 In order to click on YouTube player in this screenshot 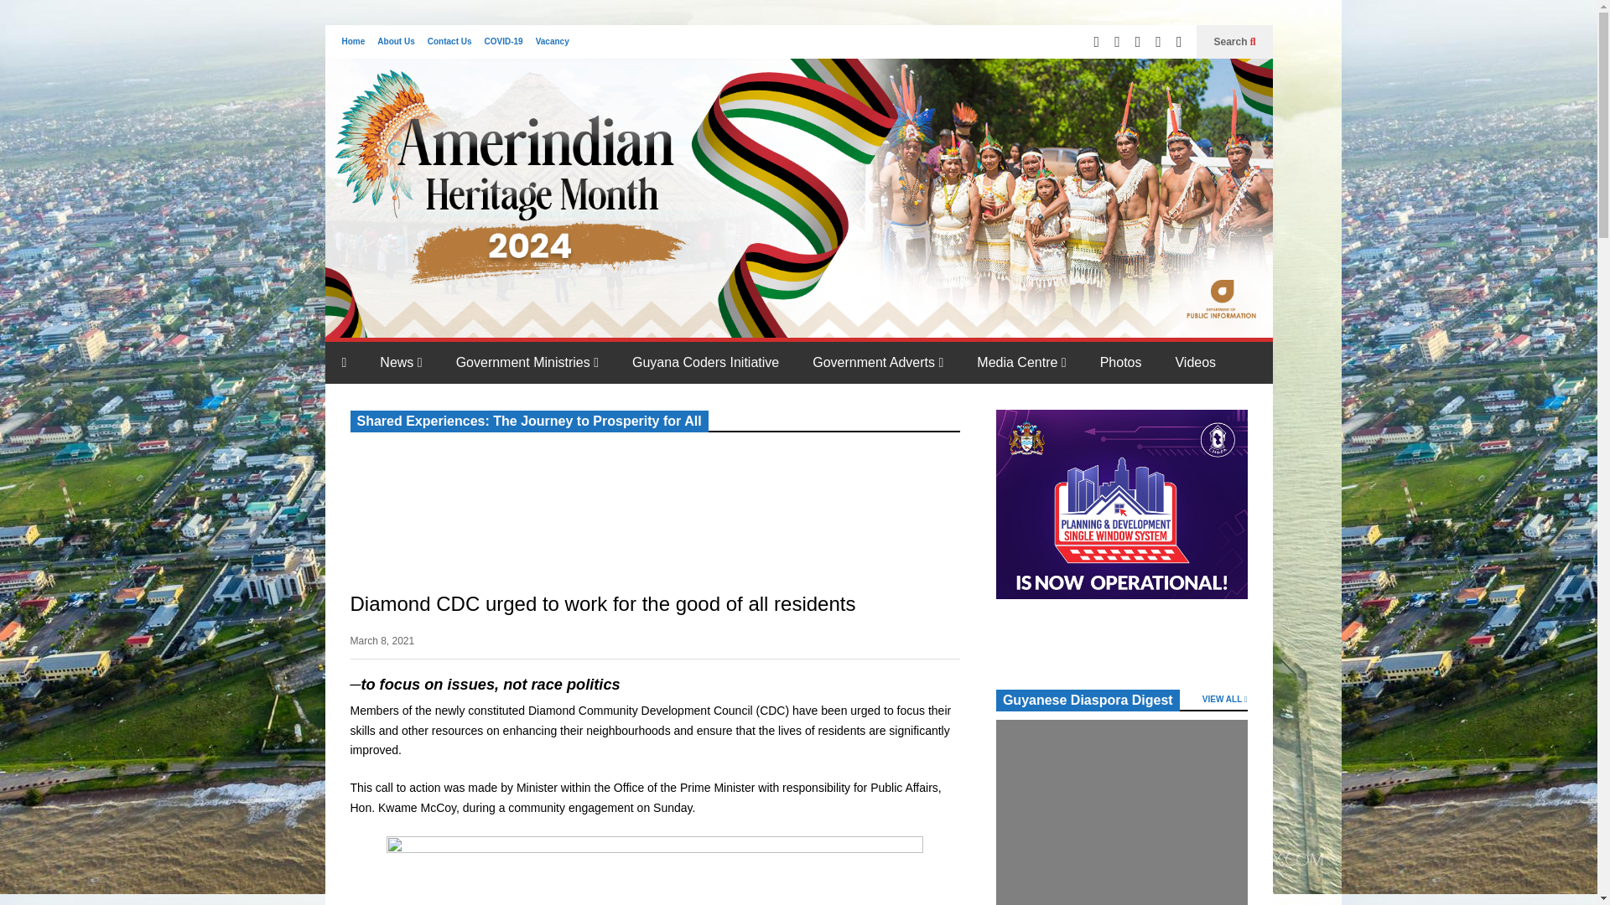, I will do `click(476, 503)`.